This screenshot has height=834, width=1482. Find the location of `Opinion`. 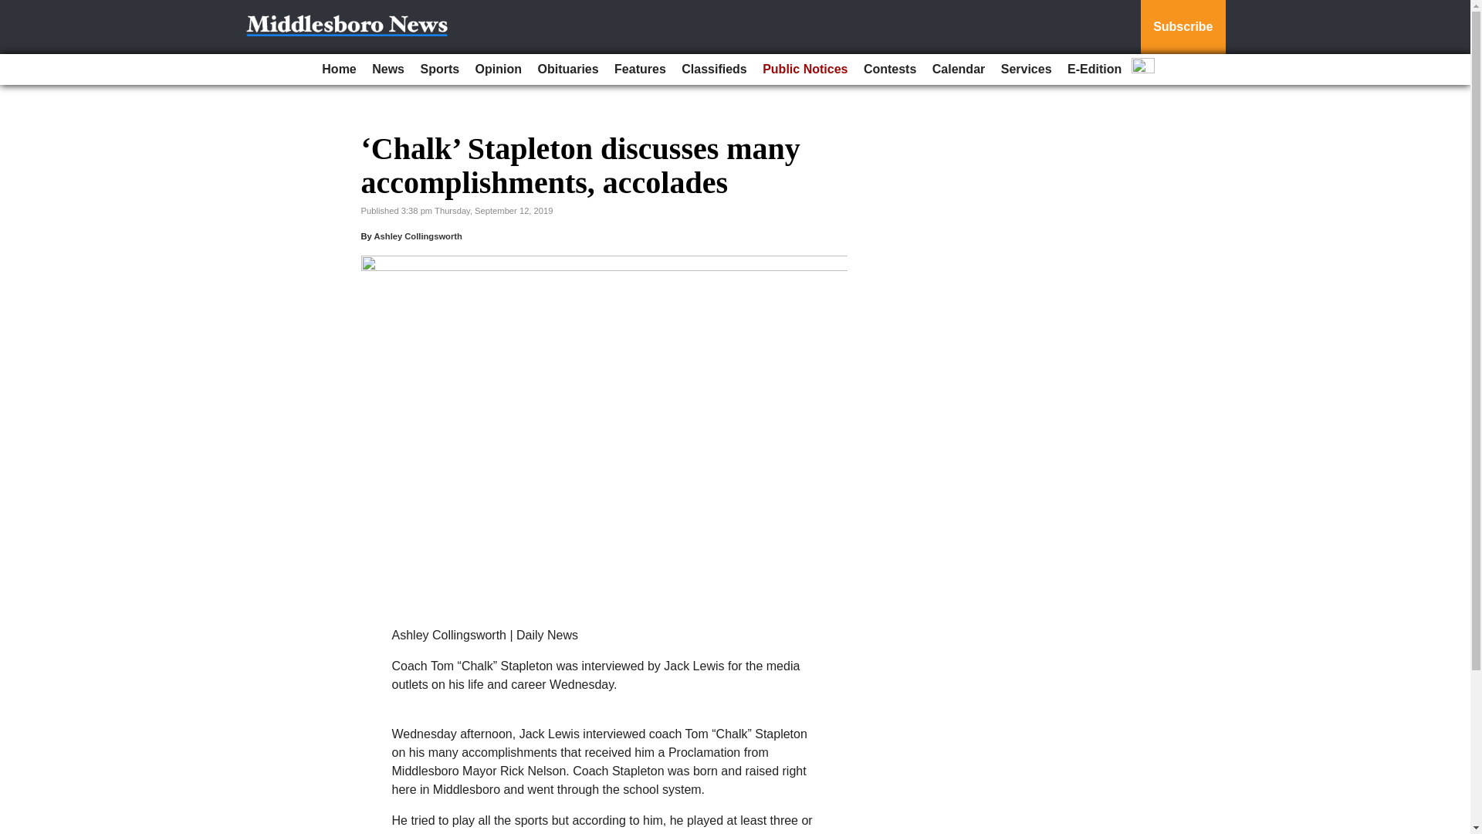

Opinion is located at coordinates (499, 69).